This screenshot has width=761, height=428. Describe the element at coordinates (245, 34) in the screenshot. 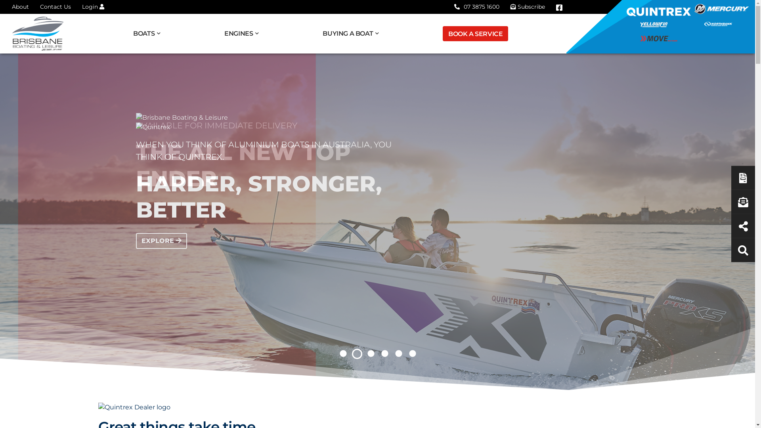

I see `ENGINES` at that location.